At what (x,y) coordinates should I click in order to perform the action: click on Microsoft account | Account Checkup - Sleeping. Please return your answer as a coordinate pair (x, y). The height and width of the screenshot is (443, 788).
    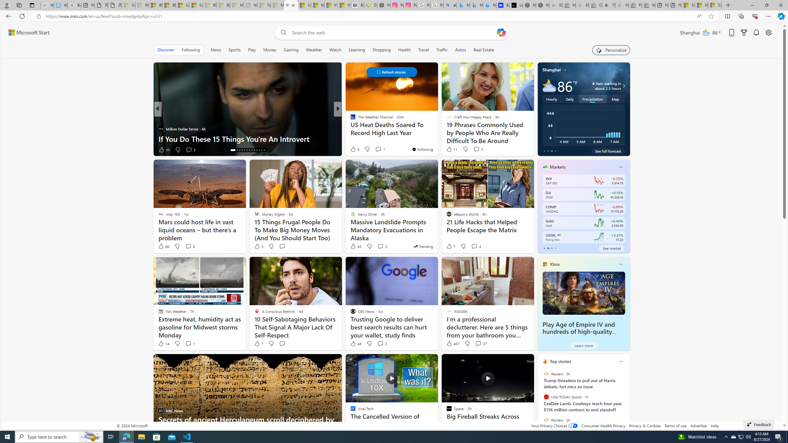
    Looking at the image, I should click on (236, 5).